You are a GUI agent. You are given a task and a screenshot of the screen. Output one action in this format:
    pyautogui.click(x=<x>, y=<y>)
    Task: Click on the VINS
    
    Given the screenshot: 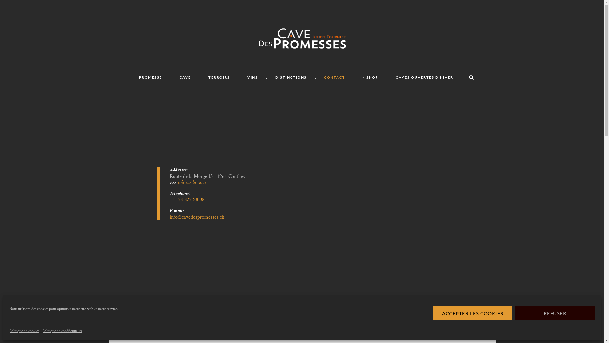 What is the action you would take?
    pyautogui.click(x=252, y=77)
    